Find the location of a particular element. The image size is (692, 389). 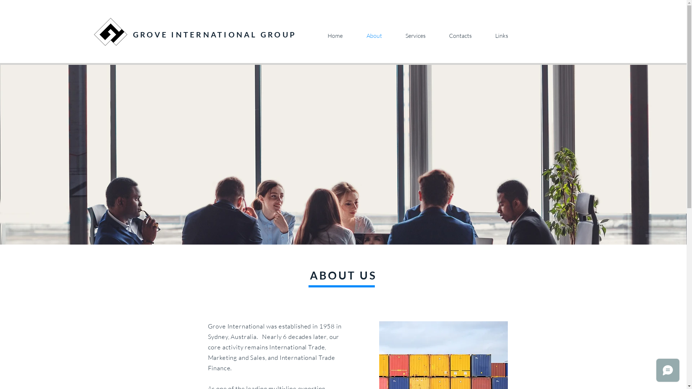

About is located at coordinates (374, 36).